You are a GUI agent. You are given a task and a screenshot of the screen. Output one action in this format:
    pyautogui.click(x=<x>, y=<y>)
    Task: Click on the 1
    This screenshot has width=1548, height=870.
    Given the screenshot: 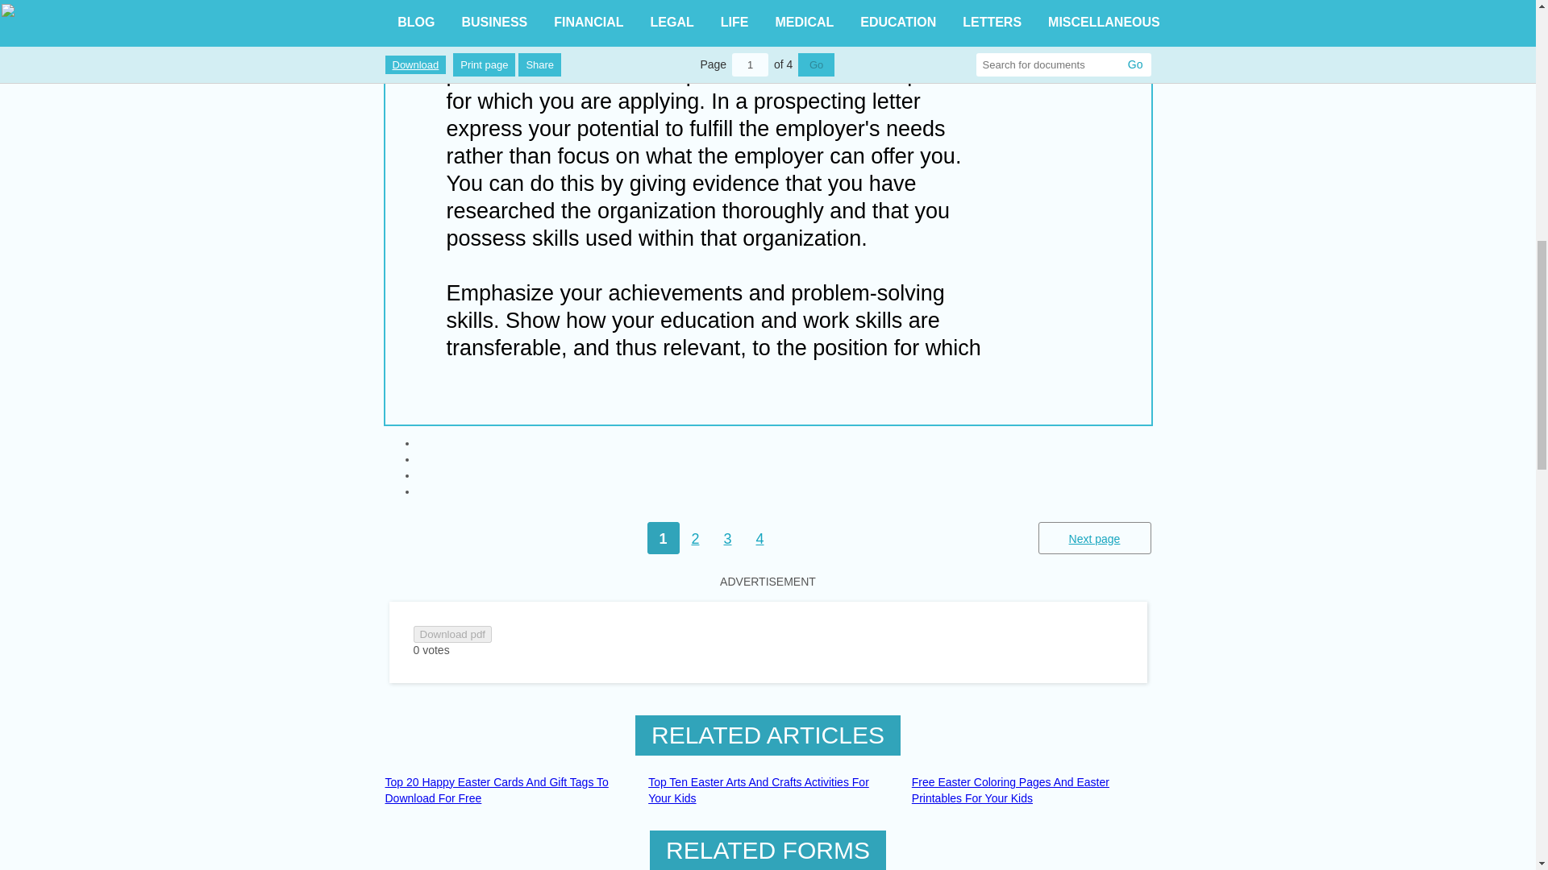 What is the action you would take?
    pyautogui.click(x=663, y=538)
    